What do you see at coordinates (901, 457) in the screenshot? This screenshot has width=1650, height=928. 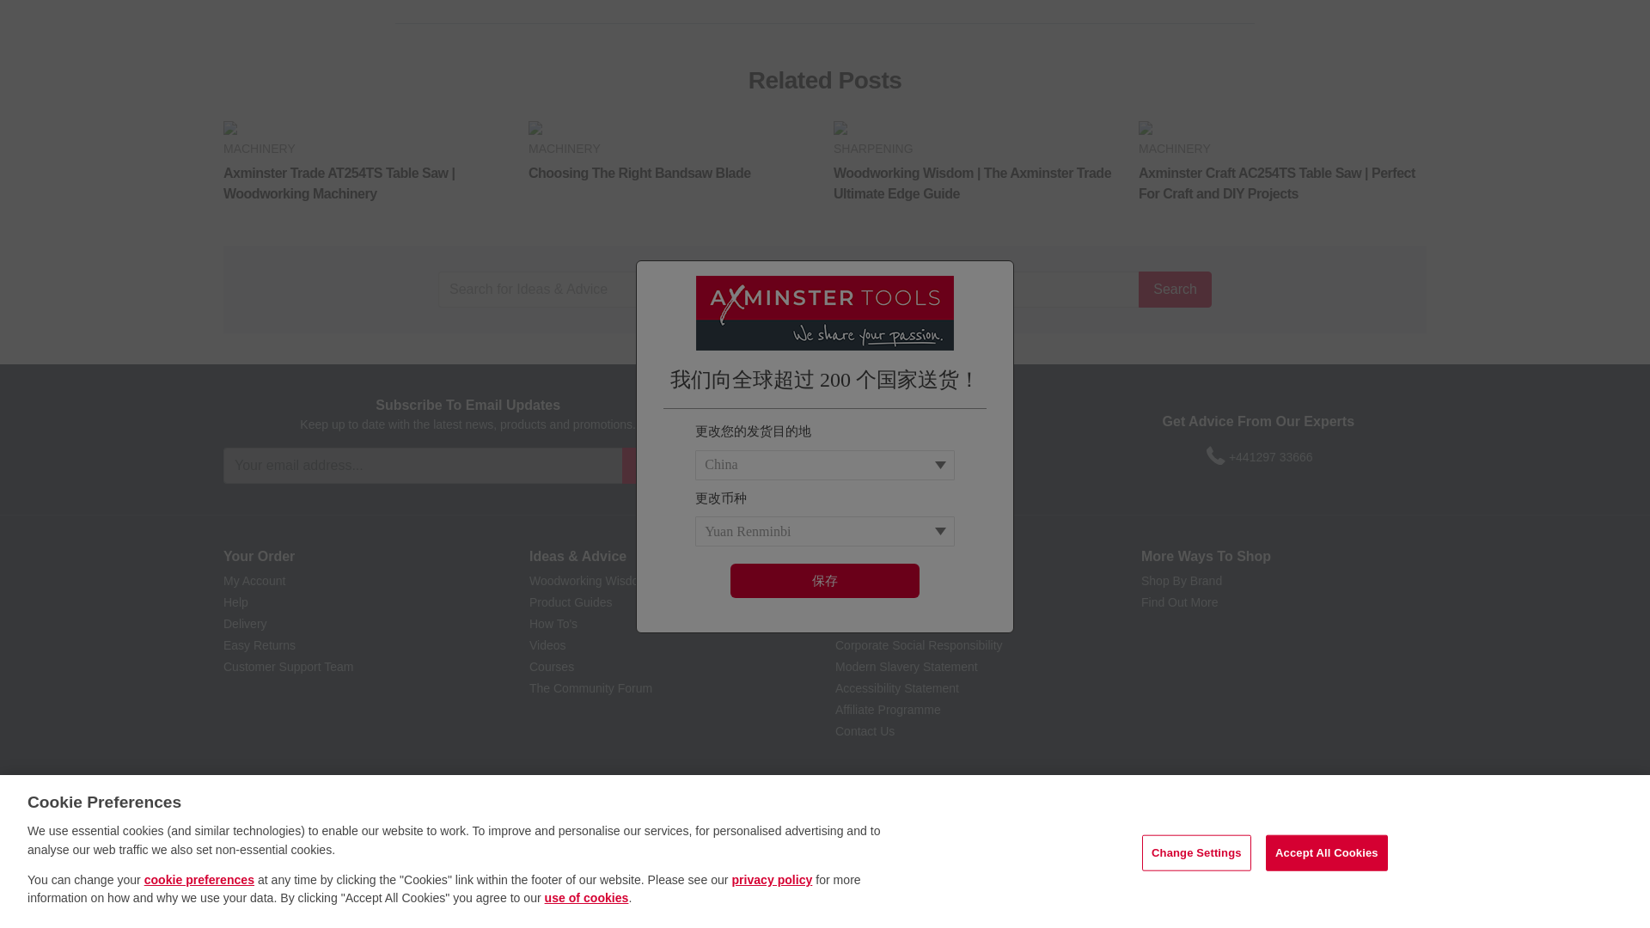 I see `Instagram` at bounding box center [901, 457].